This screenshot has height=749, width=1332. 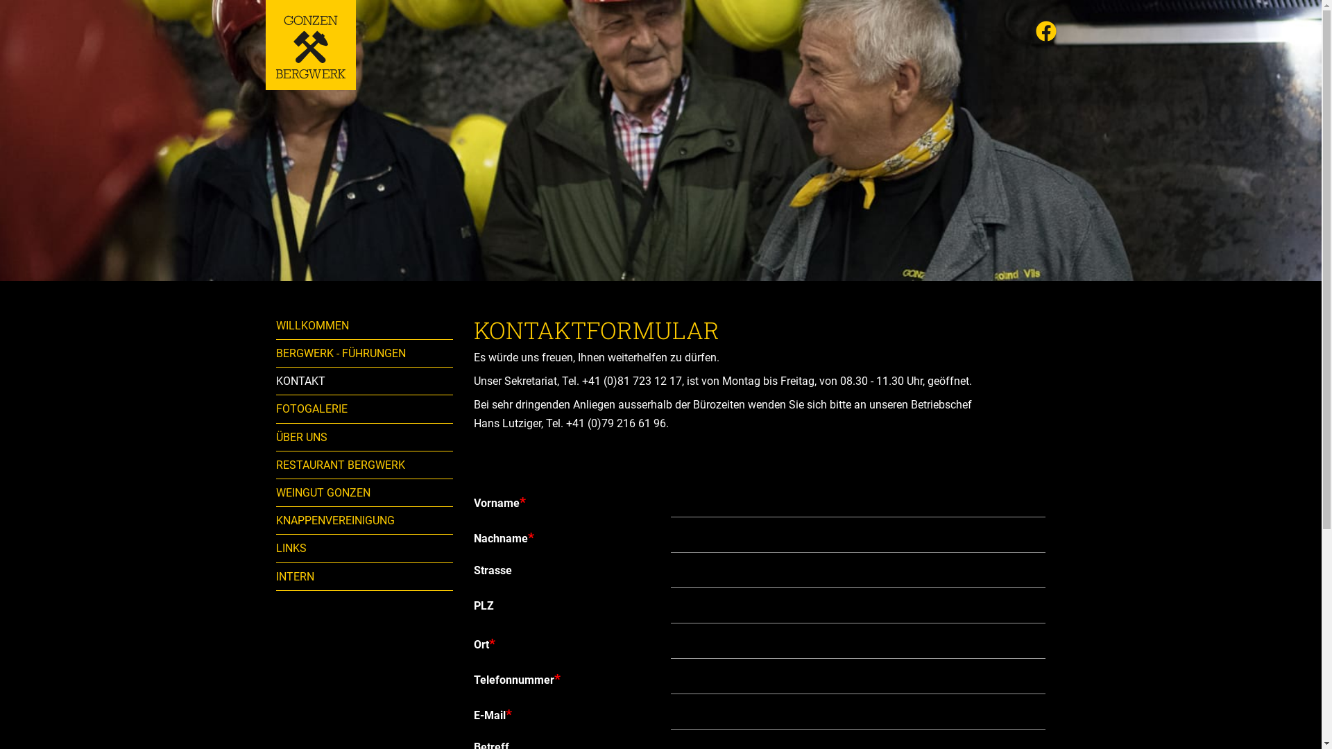 What do you see at coordinates (365, 548) in the screenshot?
I see `LINKS` at bounding box center [365, 548].